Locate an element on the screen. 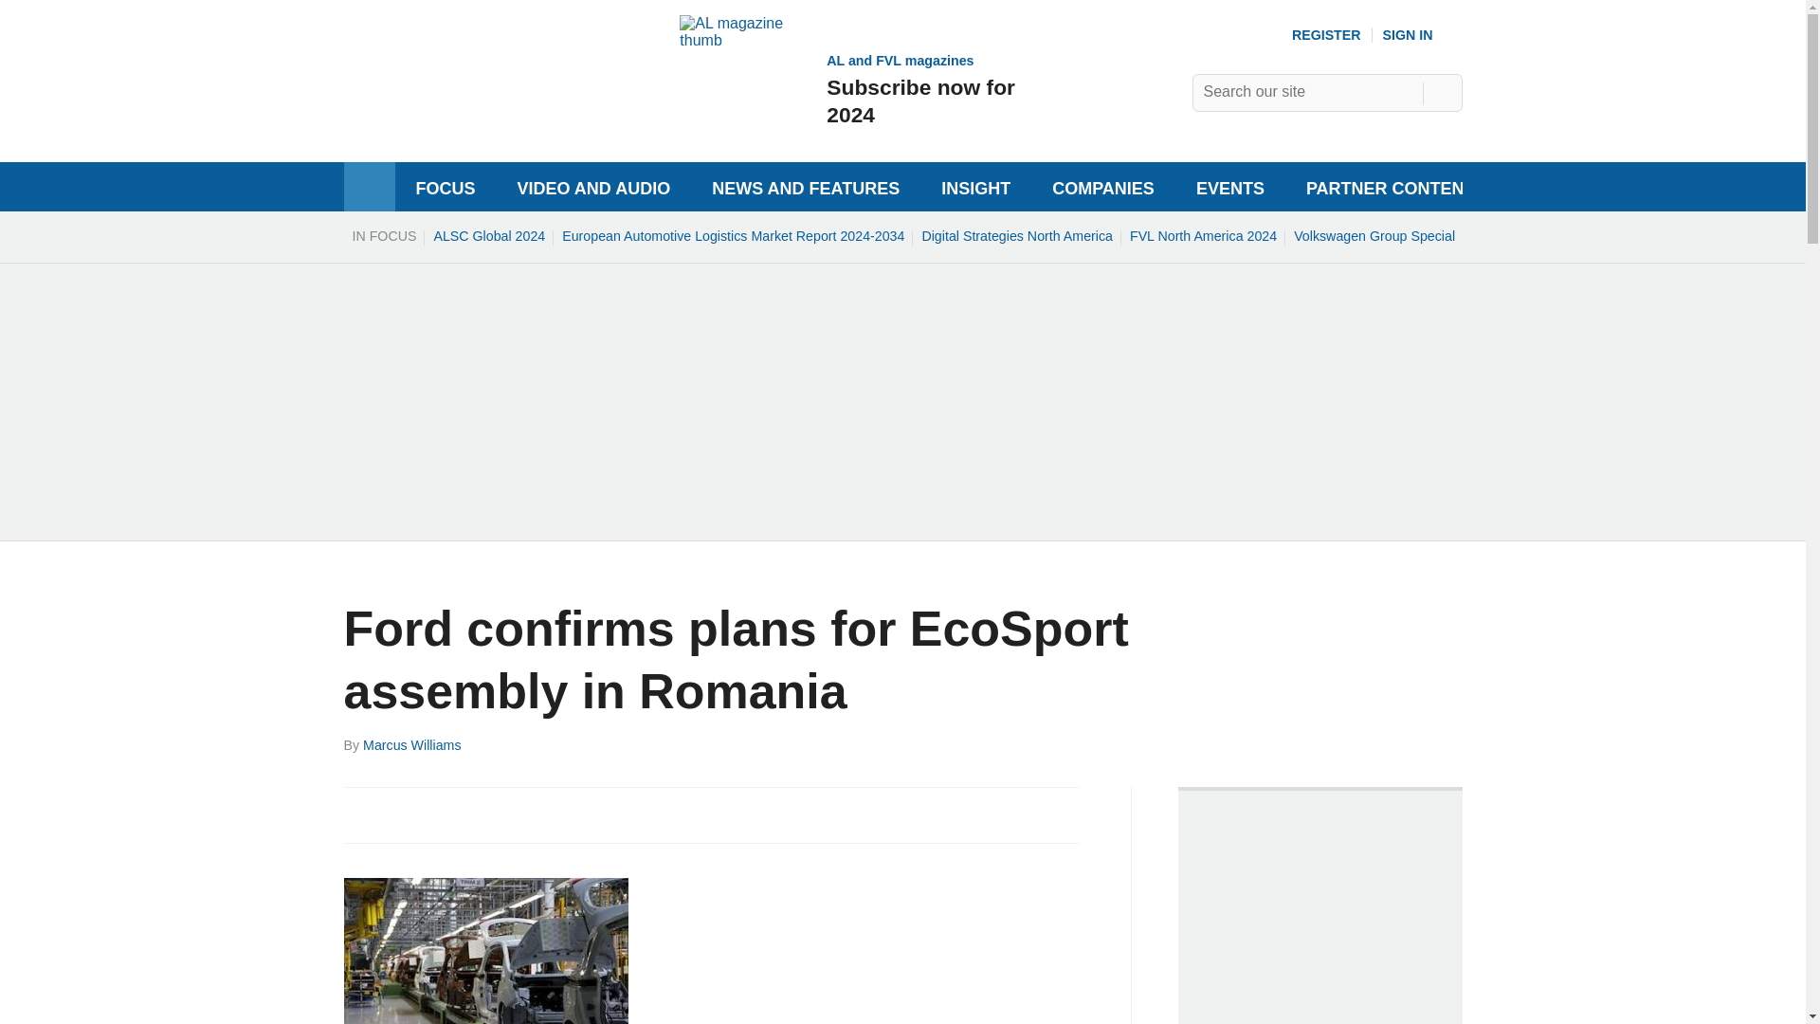 The image size is (1820, 1024). Email this article is located at coordinates (488, 235).